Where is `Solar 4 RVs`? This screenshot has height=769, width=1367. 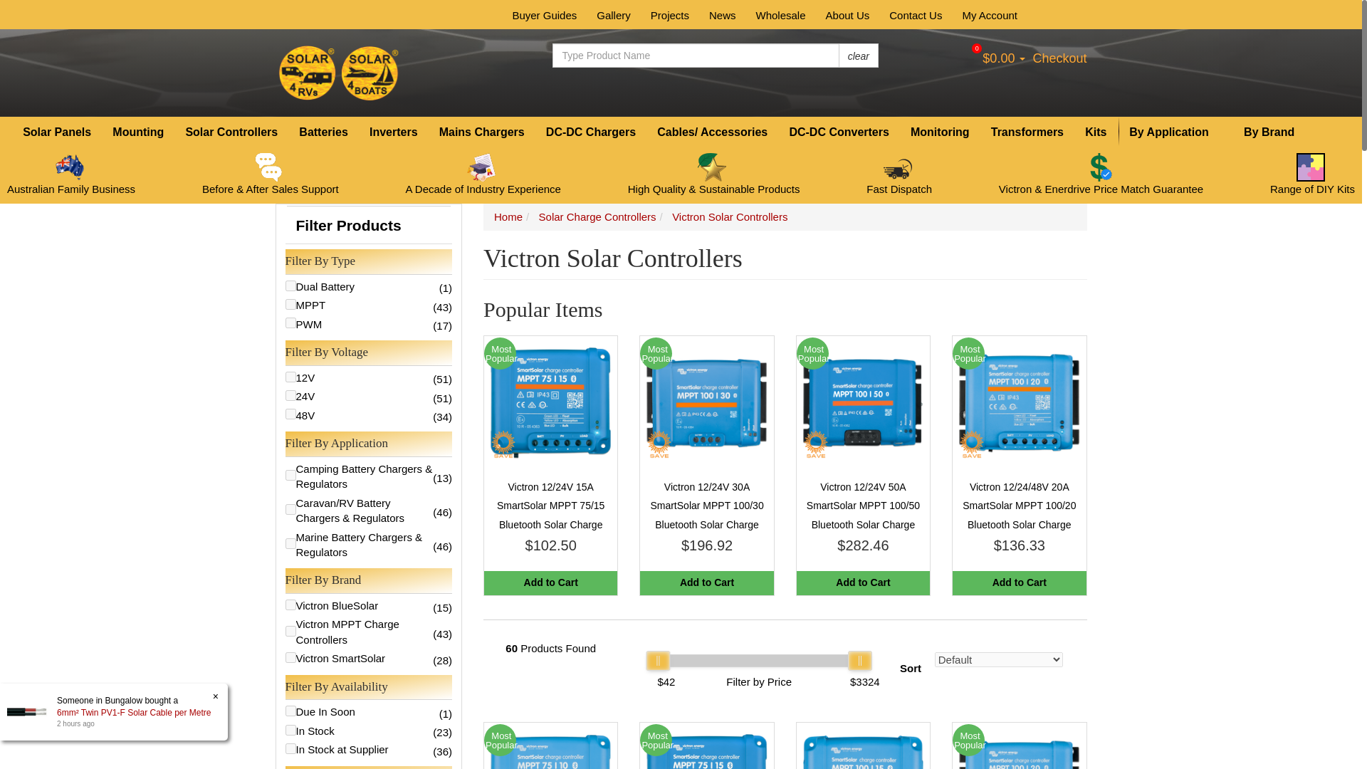
Solar 4 RVs is located at coordinates (339, 71).